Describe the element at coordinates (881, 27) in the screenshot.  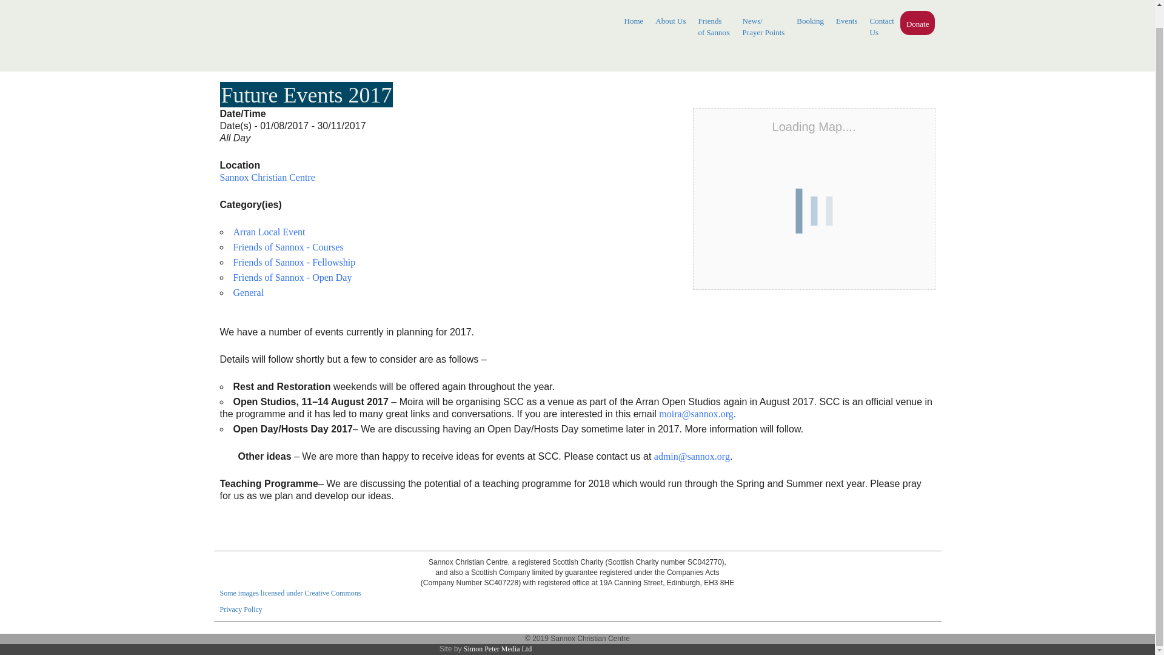
I see `Events` at that location.